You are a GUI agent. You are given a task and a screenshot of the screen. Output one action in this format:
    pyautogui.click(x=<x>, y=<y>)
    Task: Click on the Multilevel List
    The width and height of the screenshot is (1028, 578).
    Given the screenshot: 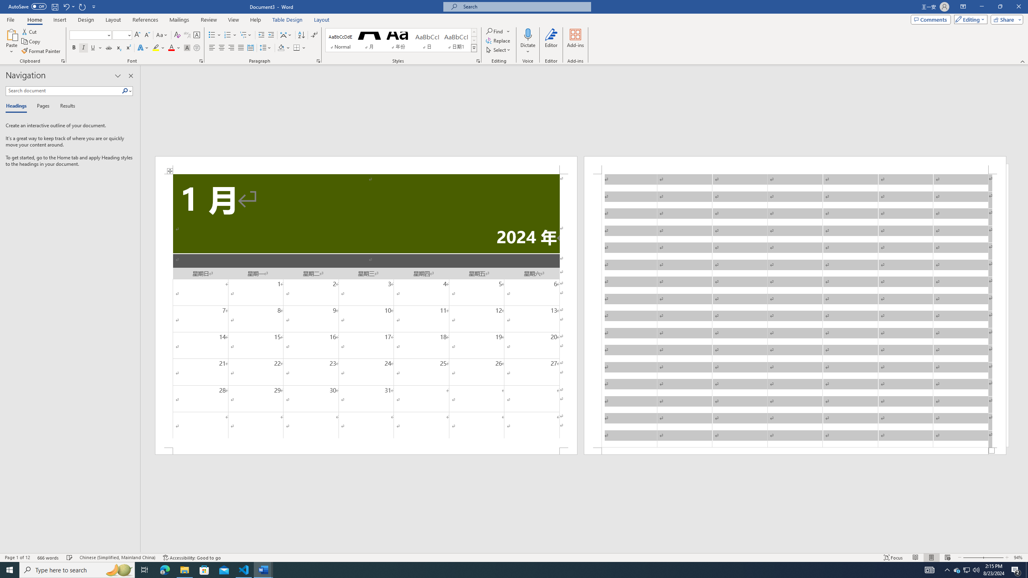 What is the action you would take?
    pyautogui.click(x=245, y=35)
    